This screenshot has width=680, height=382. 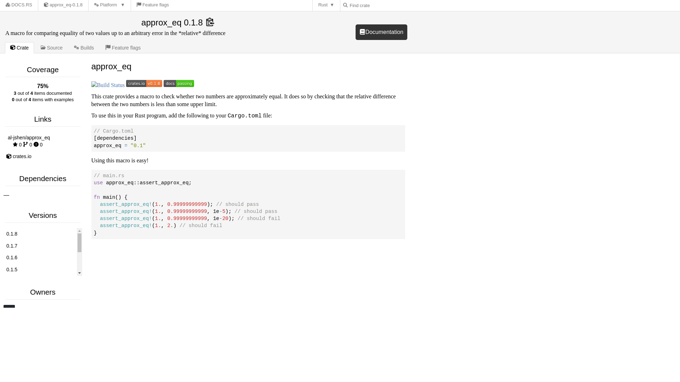 I want to click on crates.io, so click(x=42, y=156).